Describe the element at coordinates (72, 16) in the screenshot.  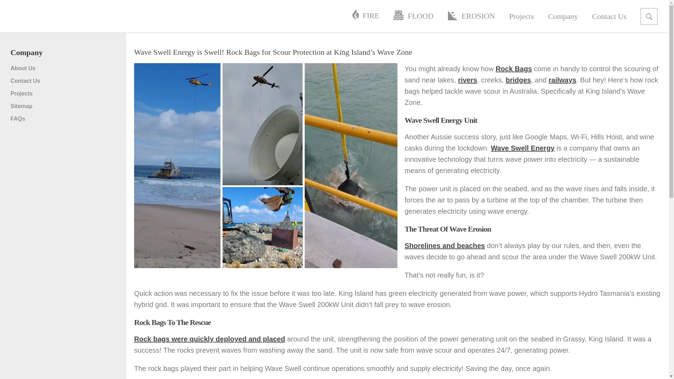
I see `logo` at that location.